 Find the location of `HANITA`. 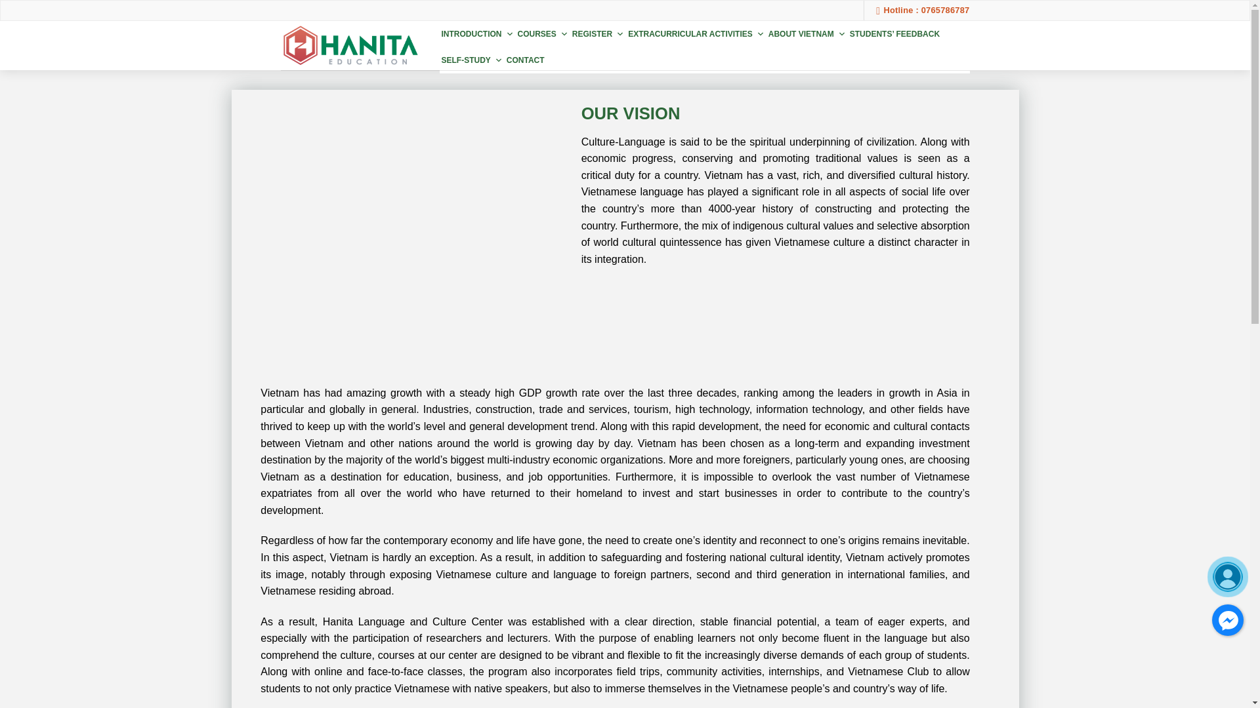

HANITA is located at coordinates (350, 45).